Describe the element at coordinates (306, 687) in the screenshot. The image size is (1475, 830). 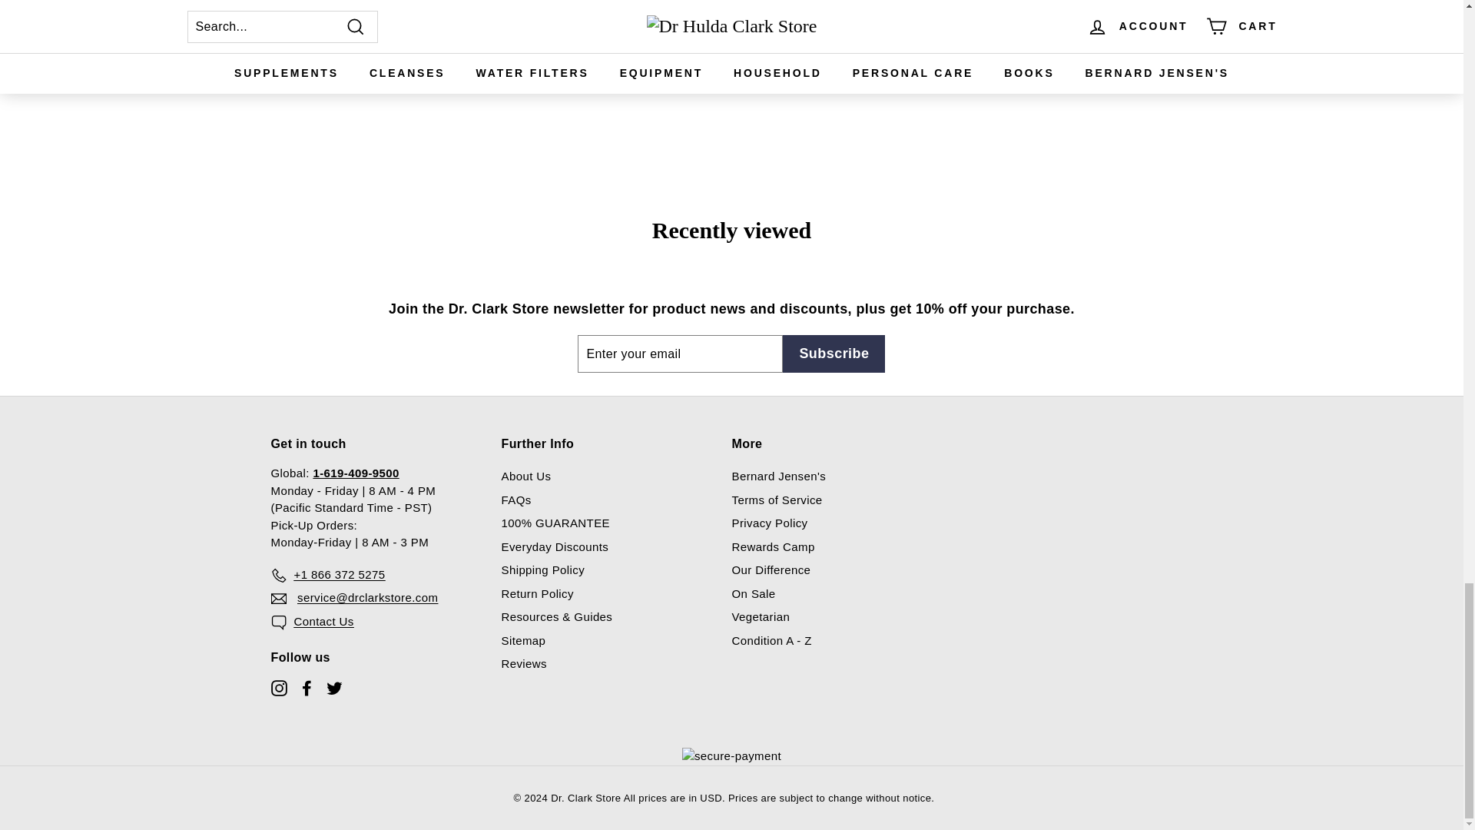
I see `Dr. Clark Store on Facebook` at that location.